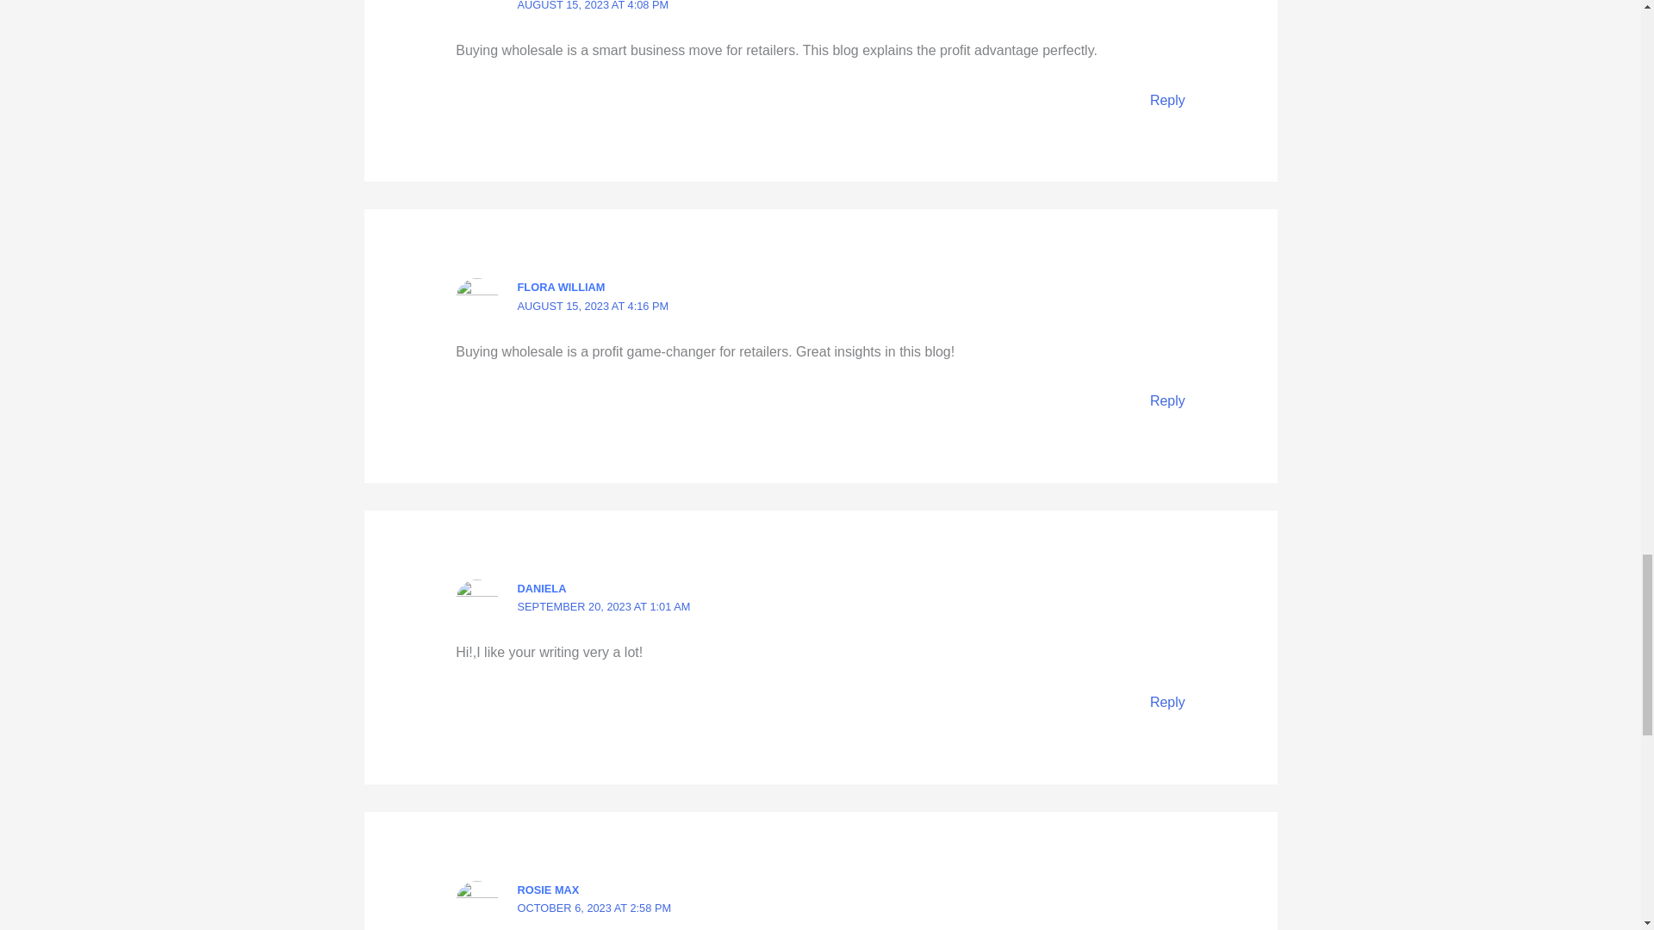  Describe the element at coordinates (1167, 400) in the screenshot. I see `Reply` at that location.